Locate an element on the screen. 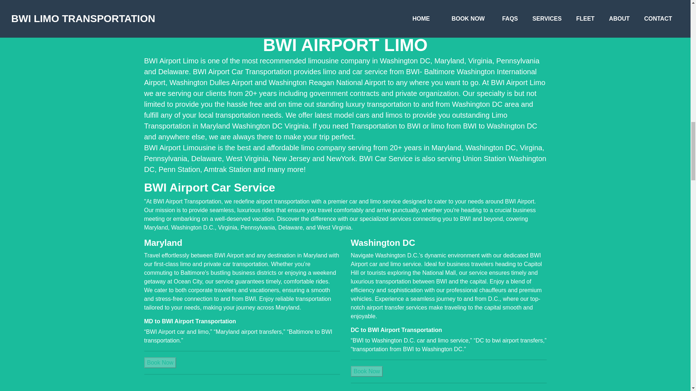 The width and height of the screenshot is (696, 391). Book Now is located at coordinates (367, 371).